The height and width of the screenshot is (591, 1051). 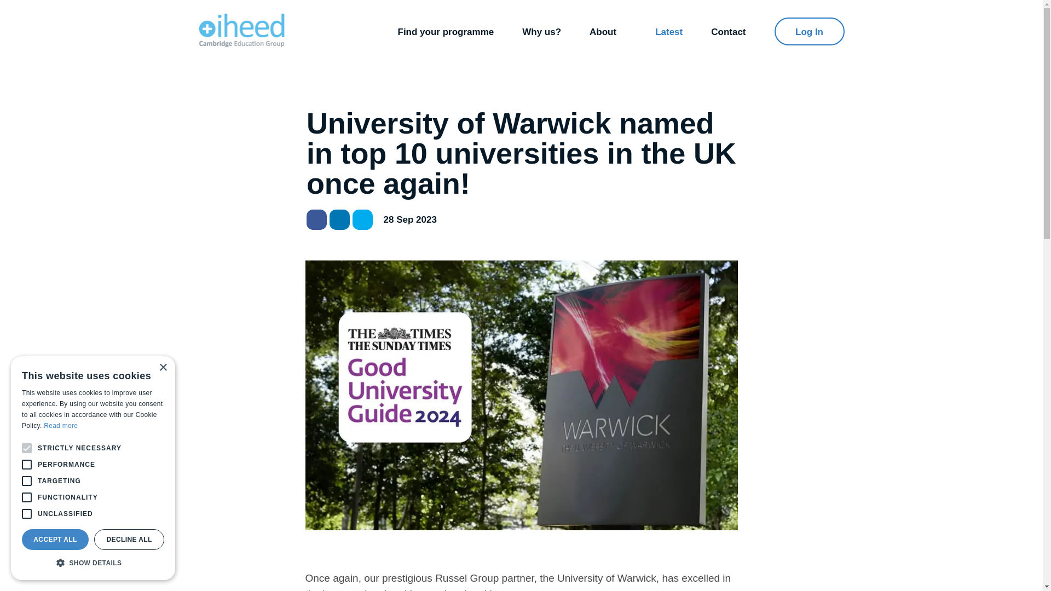 What do you see at coordinates (809, 32) in the screenshot?
I see `Log In` at bounding box center [809, 32].